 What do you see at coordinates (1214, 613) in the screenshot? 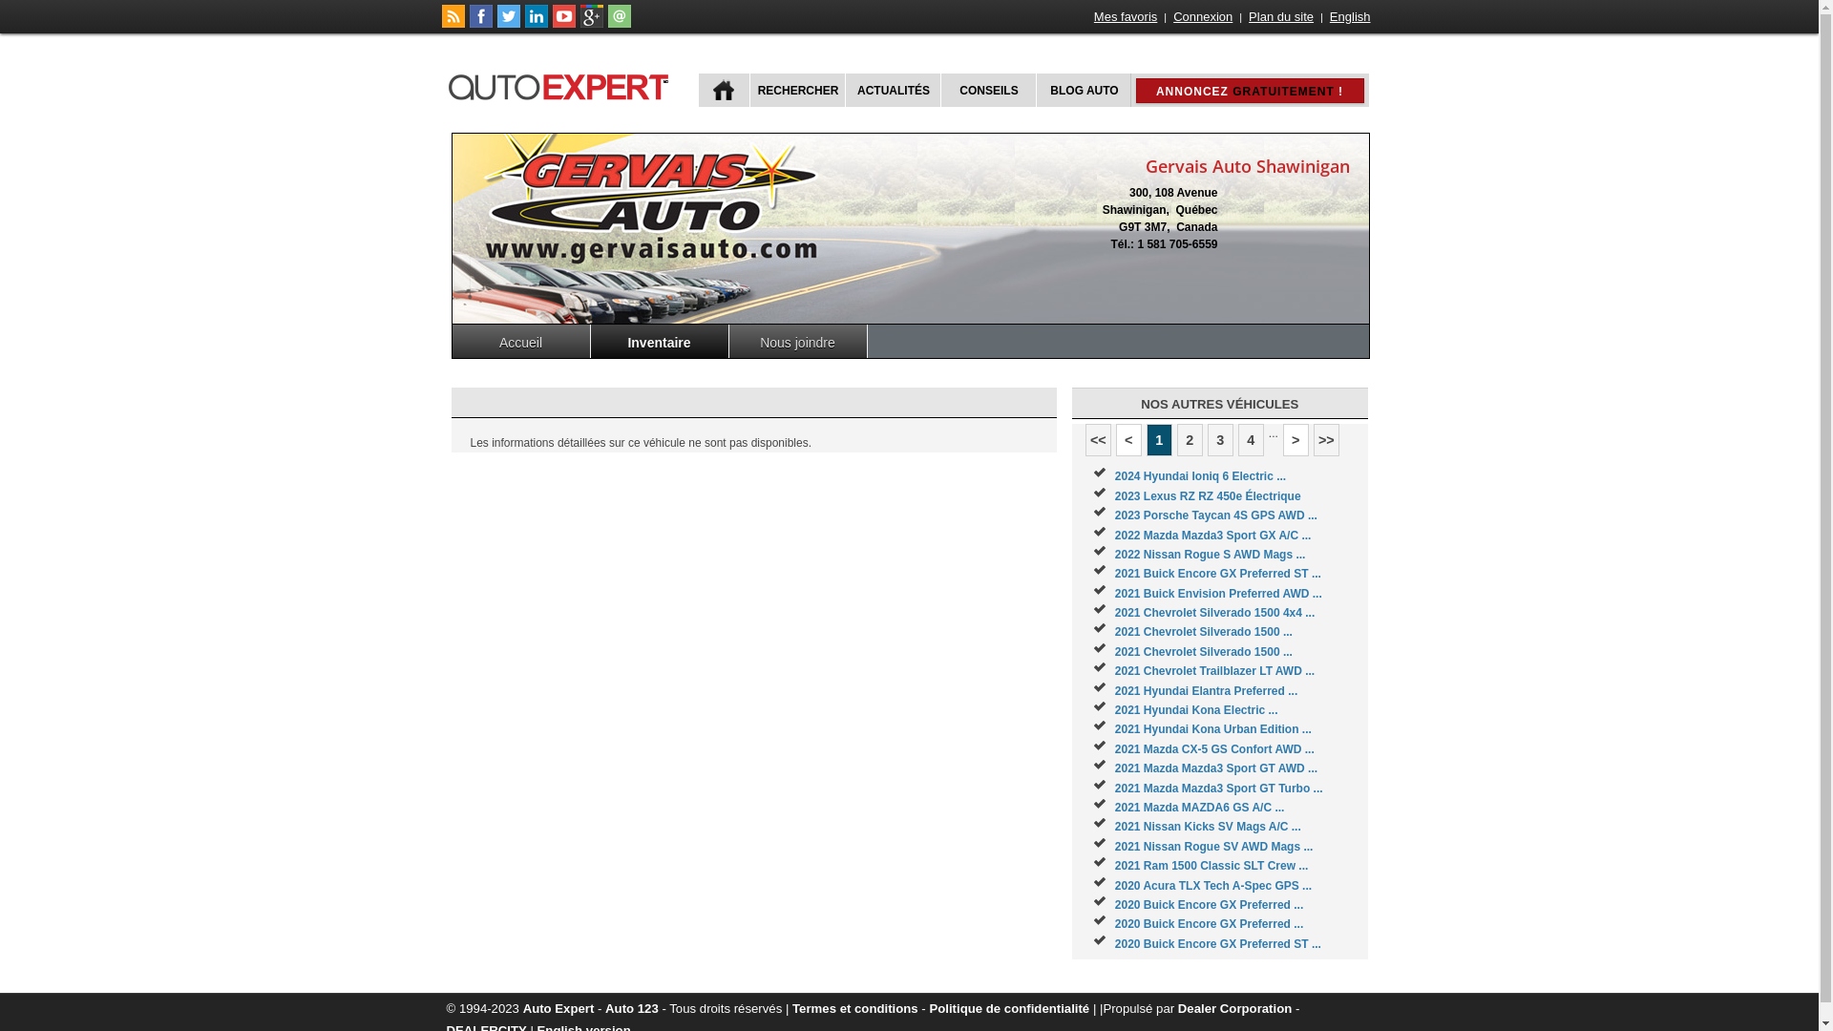
I see `2021 Chevrolet Silverado 1500 4x4 ...` at bounding box center [1214, 613].